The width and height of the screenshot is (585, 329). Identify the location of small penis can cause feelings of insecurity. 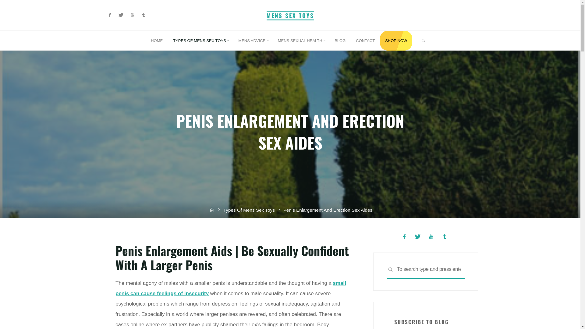
(231, 288).